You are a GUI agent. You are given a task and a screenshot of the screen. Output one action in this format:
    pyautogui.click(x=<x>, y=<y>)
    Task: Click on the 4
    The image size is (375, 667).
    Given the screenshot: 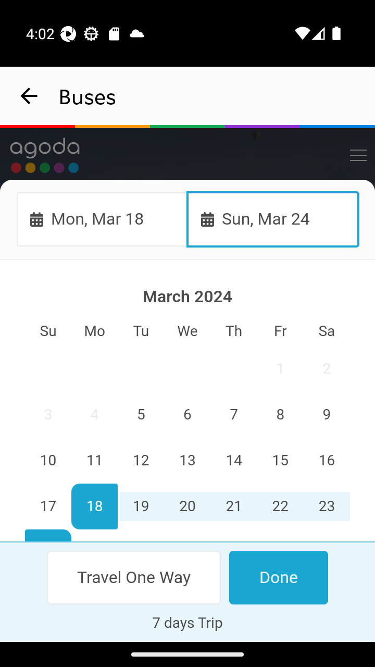 What is the action you would take?
    pyautogui.click(x=95, y=415)
    